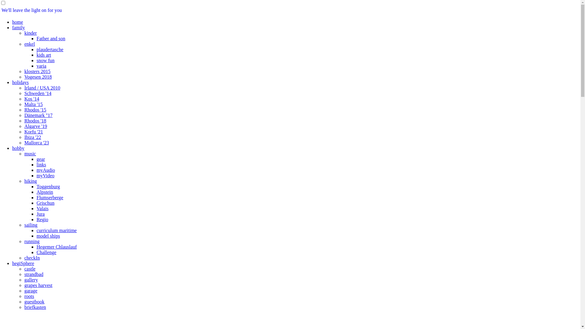 This screenshot has height=329, width=585. Describe the element at coordinates (41, 164) in the screenshot. I see `links` at that location.